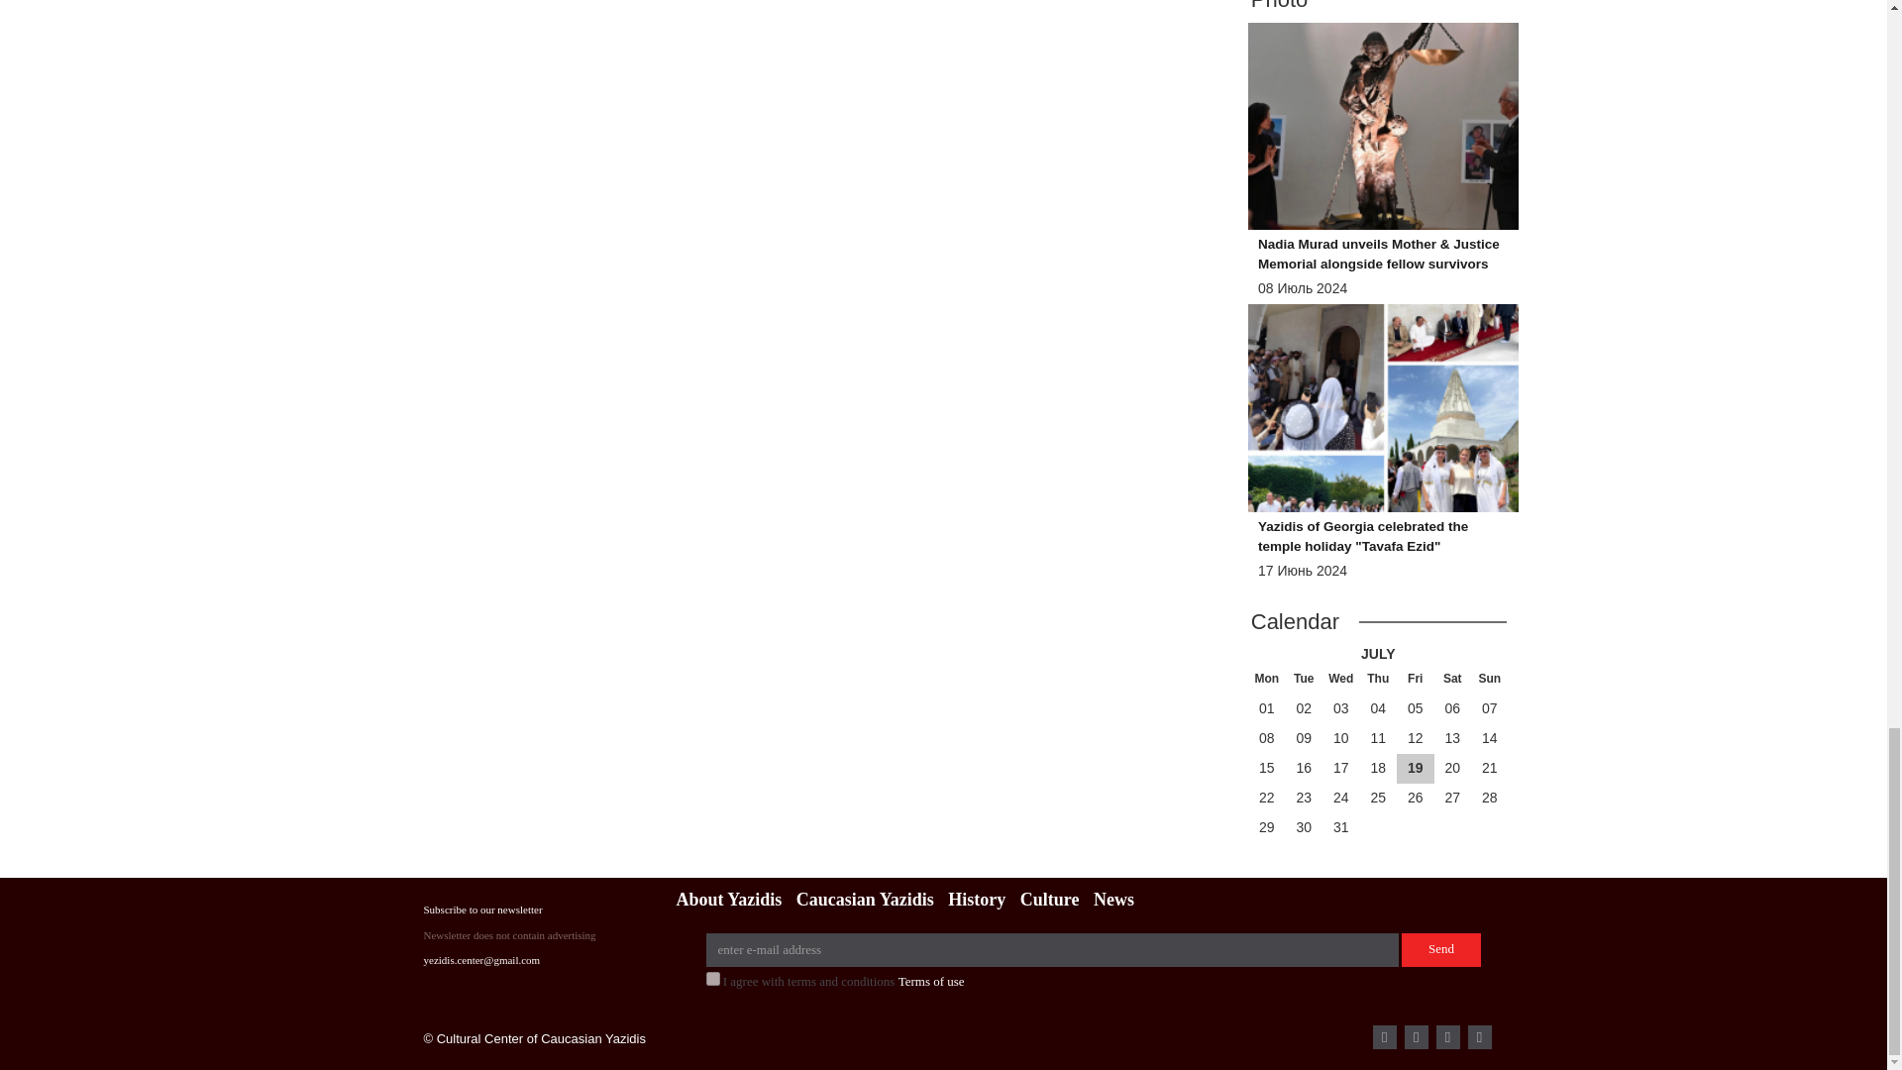 This screenshot has height=1070, width=1902. What do you see at coordinates (711, 978) in the screenshot?
I see `1` at bounding box center [711, 978].